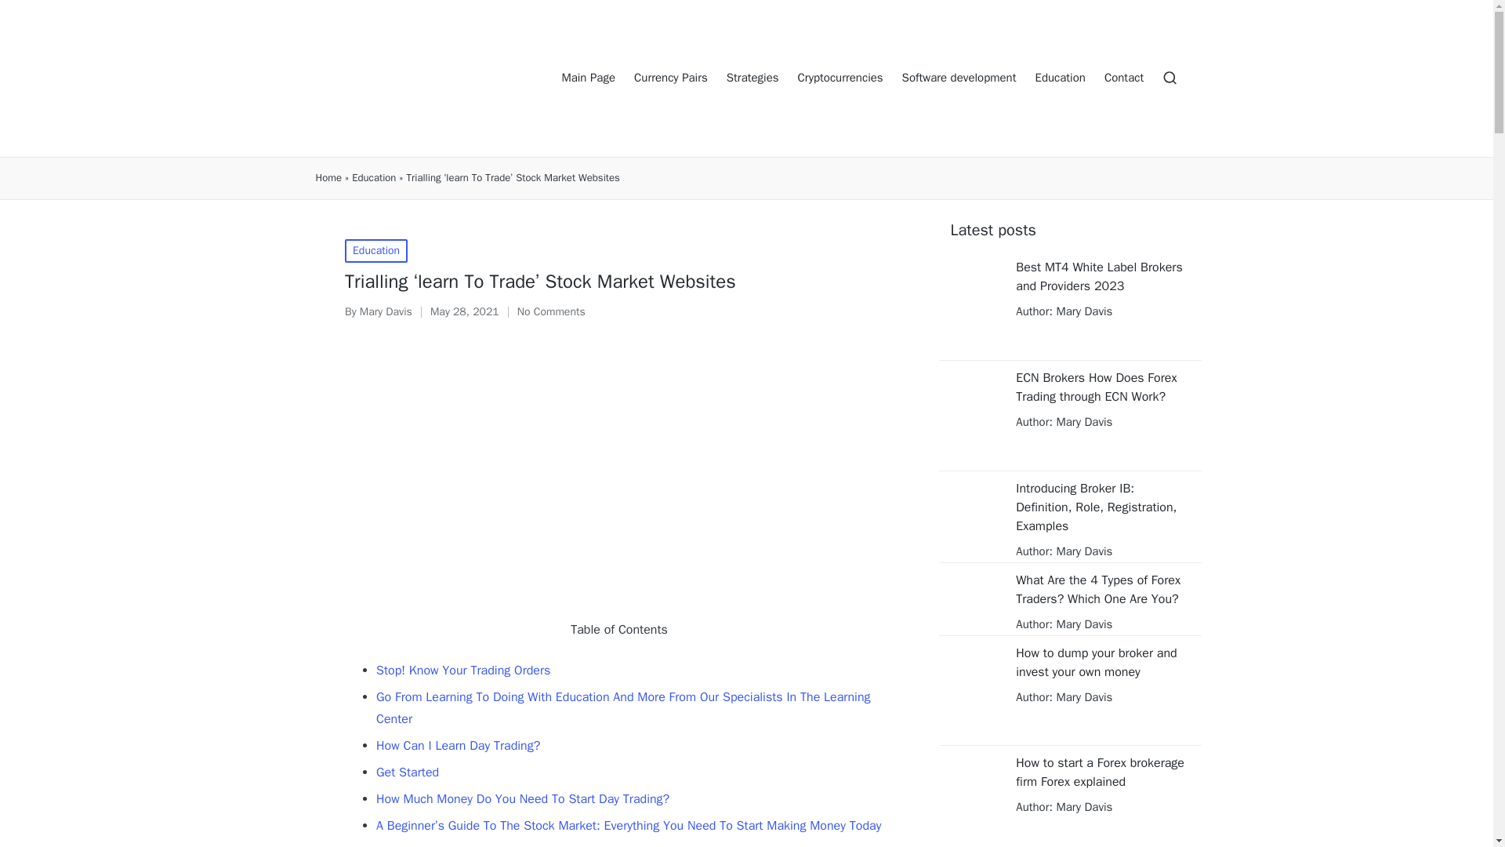 The height and width of the screenshot is (847, 1505). What do you see at coordinates (1082, 551) in the screenshot?
I see `Mary Davis` at bounding box center [1082, 551].